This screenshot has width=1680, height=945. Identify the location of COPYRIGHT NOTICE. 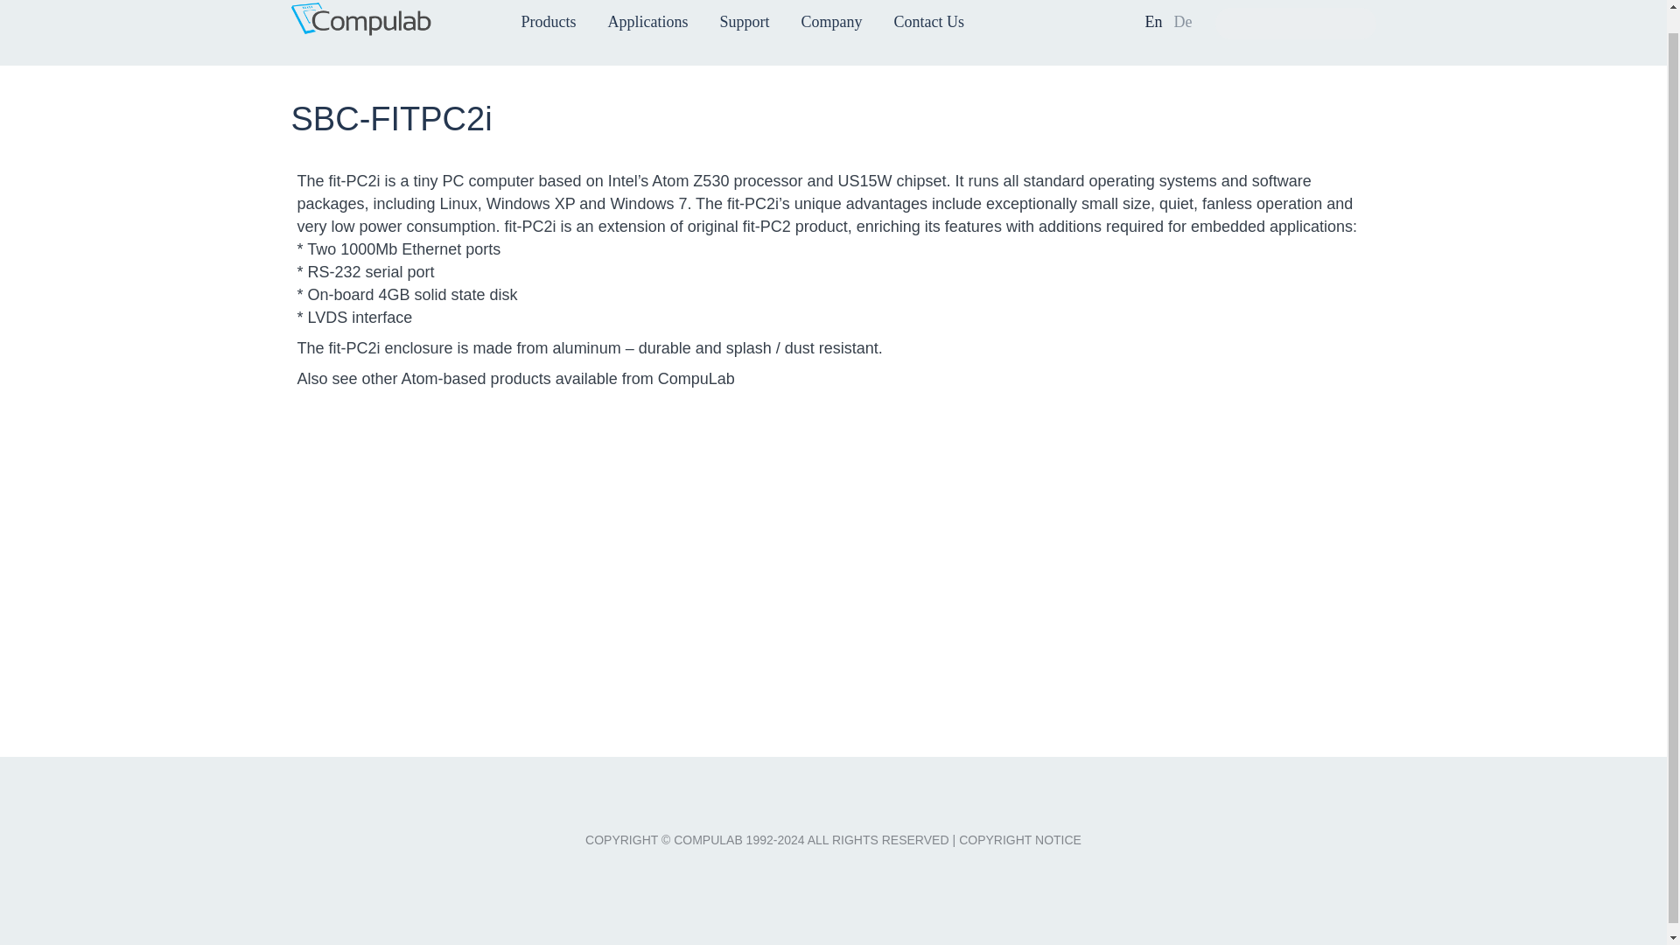
(1020, 839).